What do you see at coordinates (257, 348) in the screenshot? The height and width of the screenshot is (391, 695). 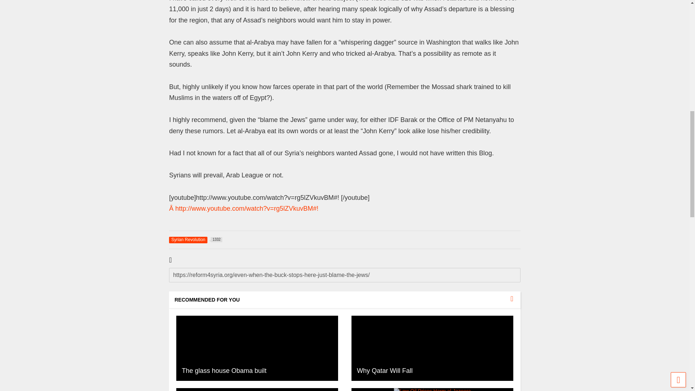 I see `Click to read` at bounding box center [257, 348].